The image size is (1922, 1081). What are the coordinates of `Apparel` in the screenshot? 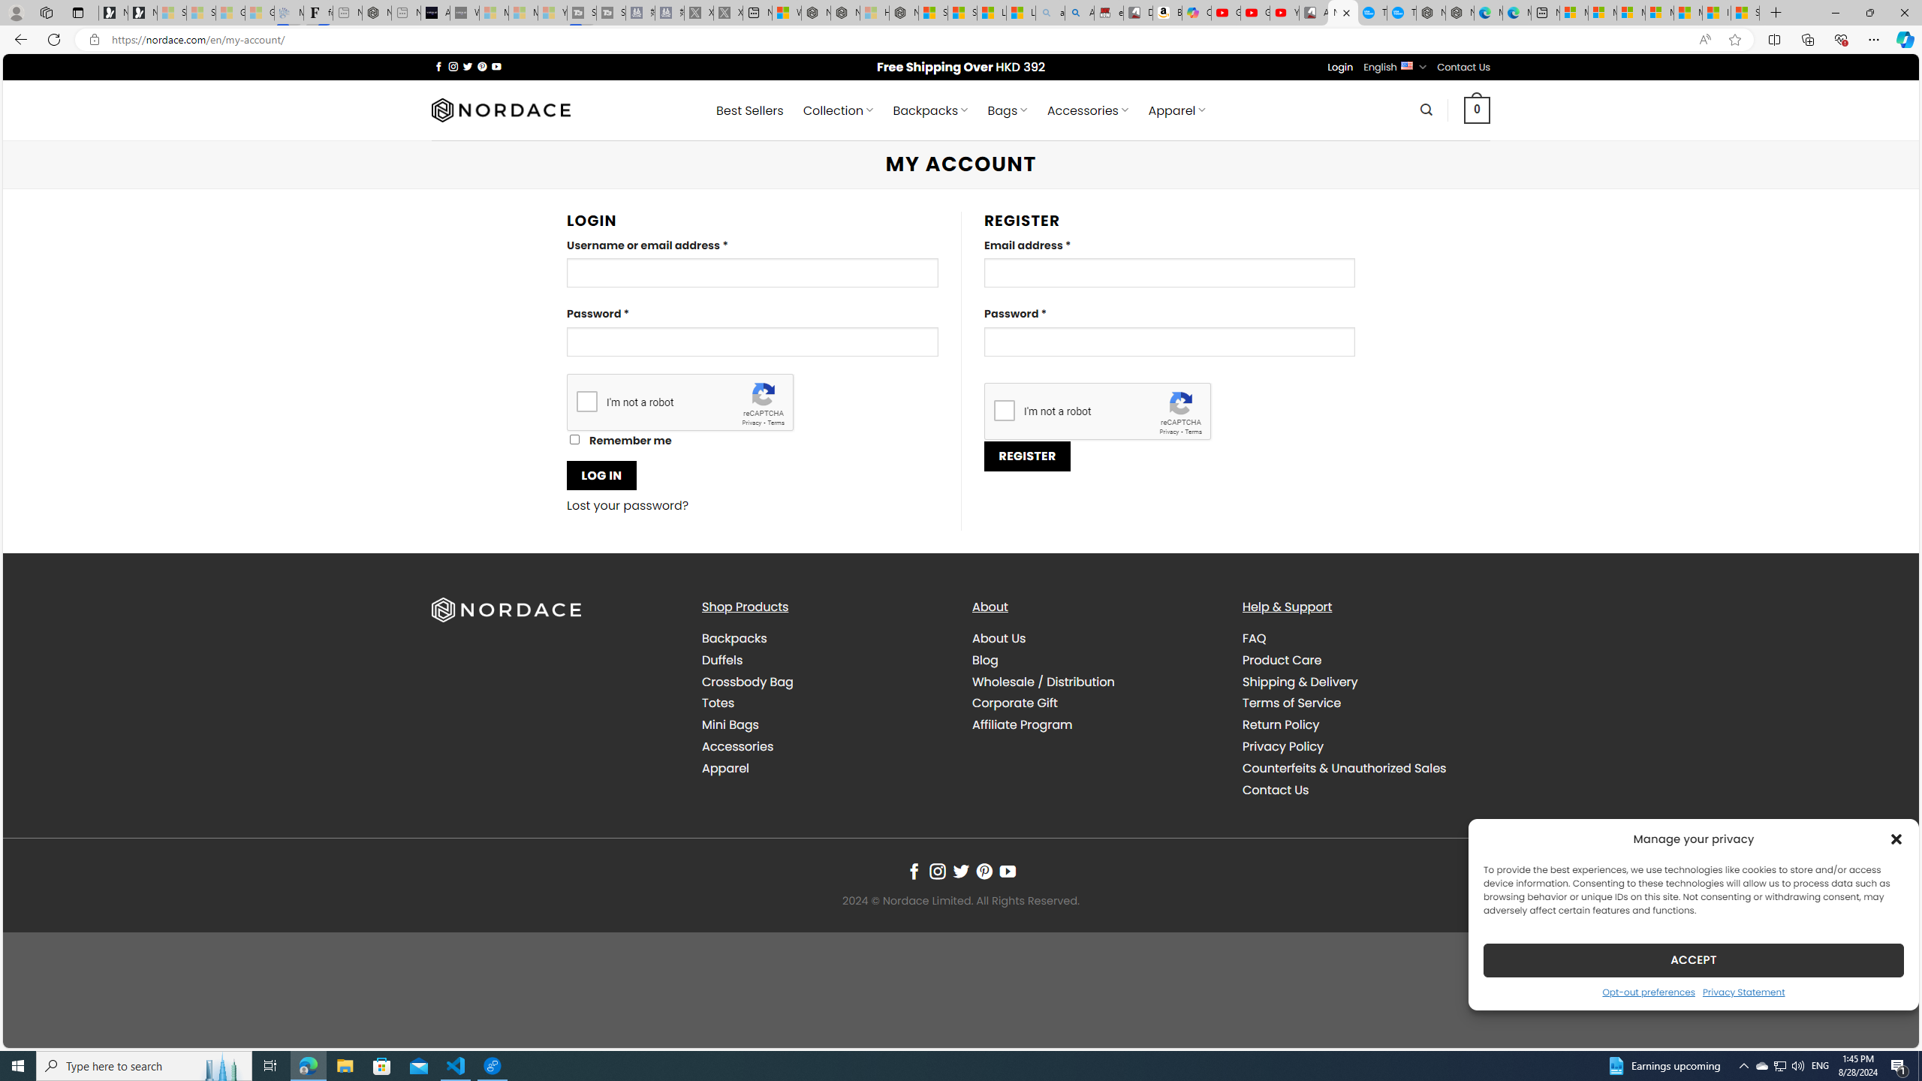 It's located at (725, 767).